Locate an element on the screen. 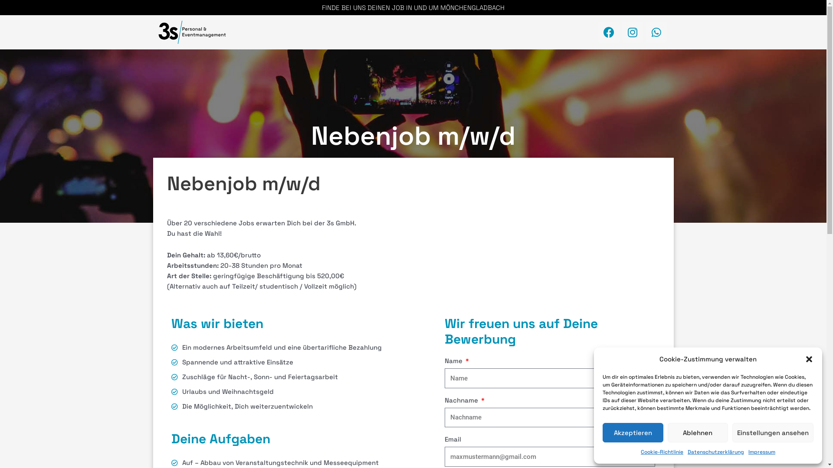 The height and width of the screenshot is (468, 833). Cookie-Richtlinie is located at coordinates (662, 452).